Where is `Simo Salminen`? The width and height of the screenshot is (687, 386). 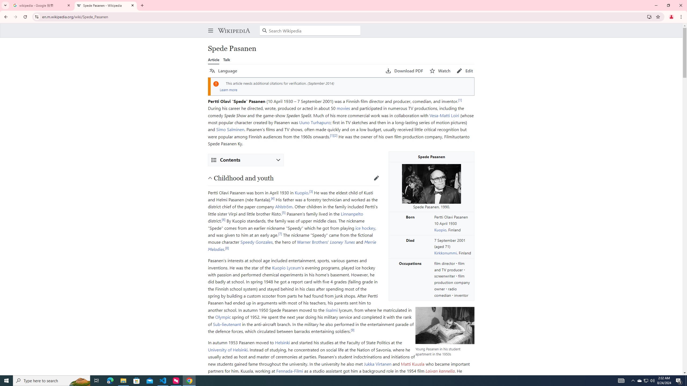
Simo Salminen is located at coordinates (230, 129).